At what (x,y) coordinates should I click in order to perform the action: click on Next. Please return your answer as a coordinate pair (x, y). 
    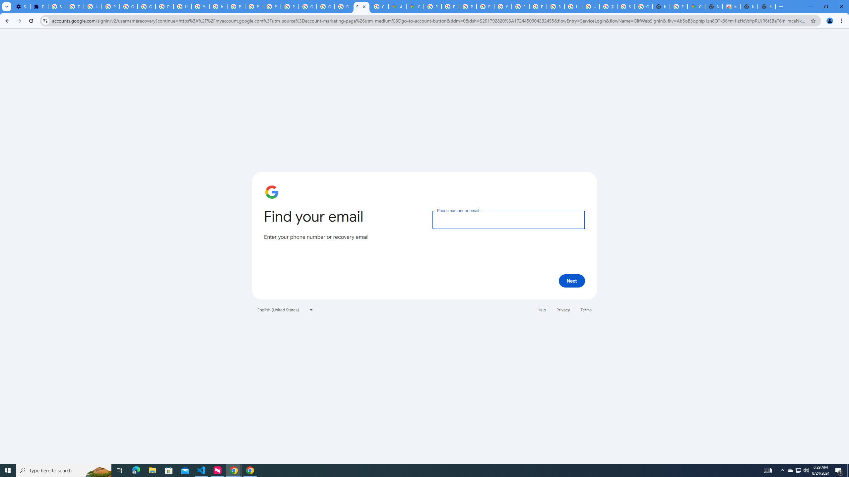
    Looking at the image, I should click on (572, 281).